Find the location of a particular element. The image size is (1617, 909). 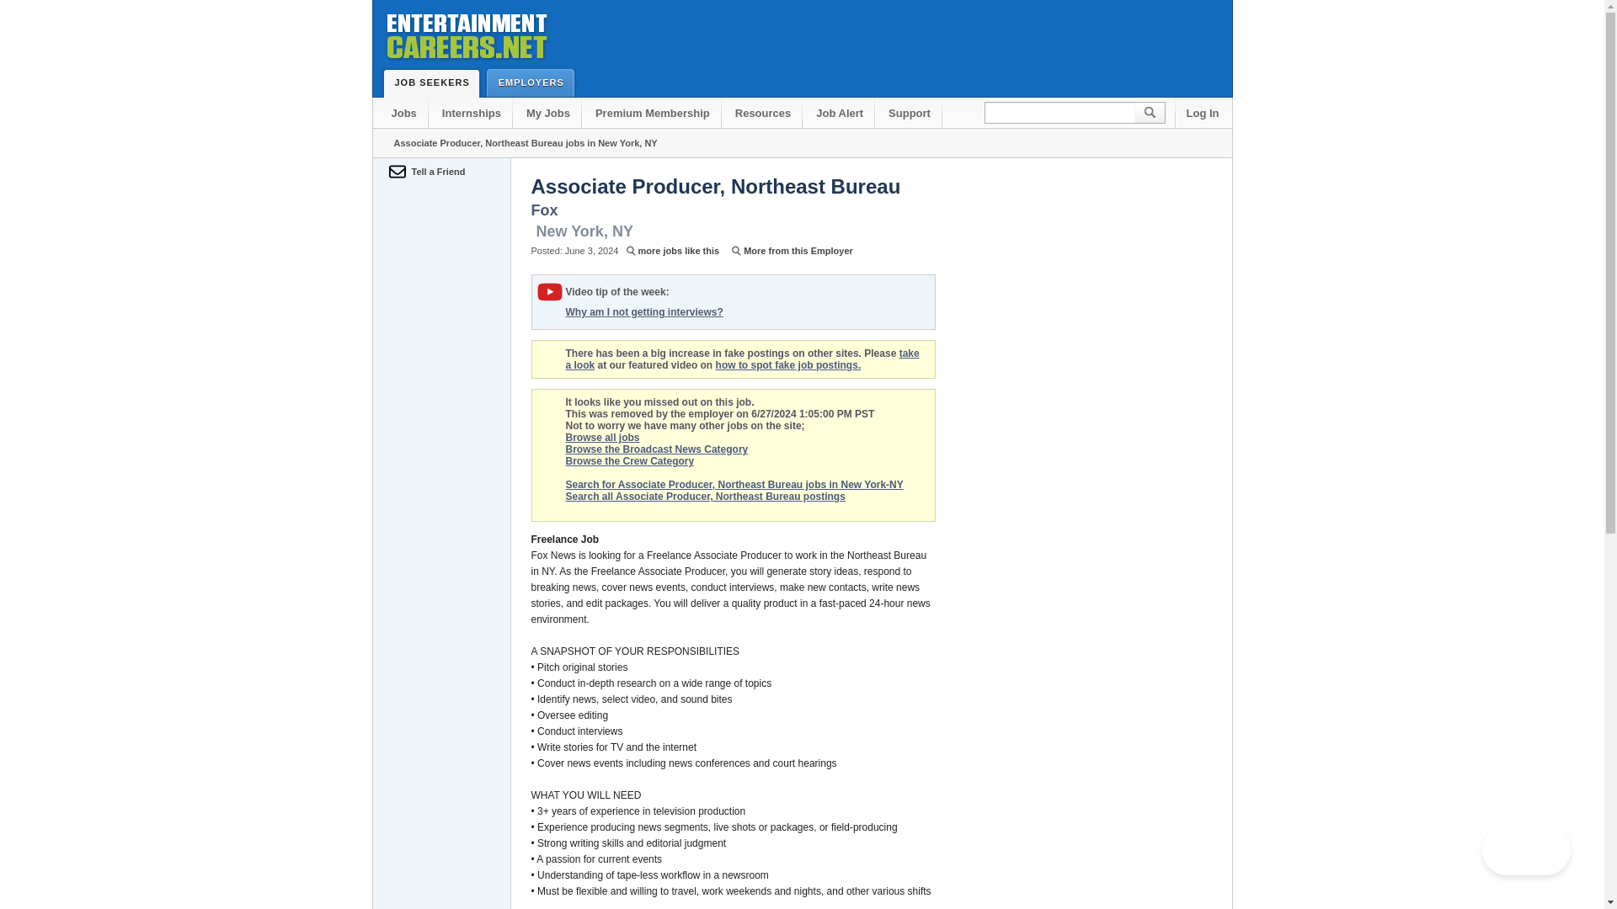

My Jobs is located at coordinates (547, 113).